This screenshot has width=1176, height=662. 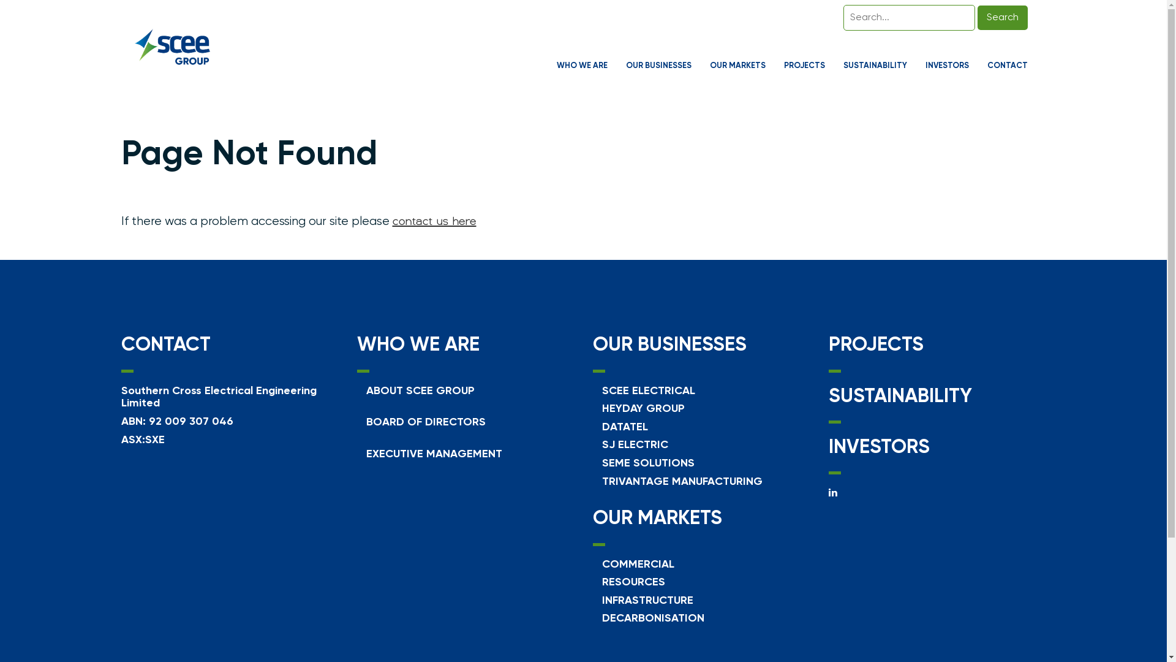 I want to click on OUR MARKETS, so click(x=658, y=519).